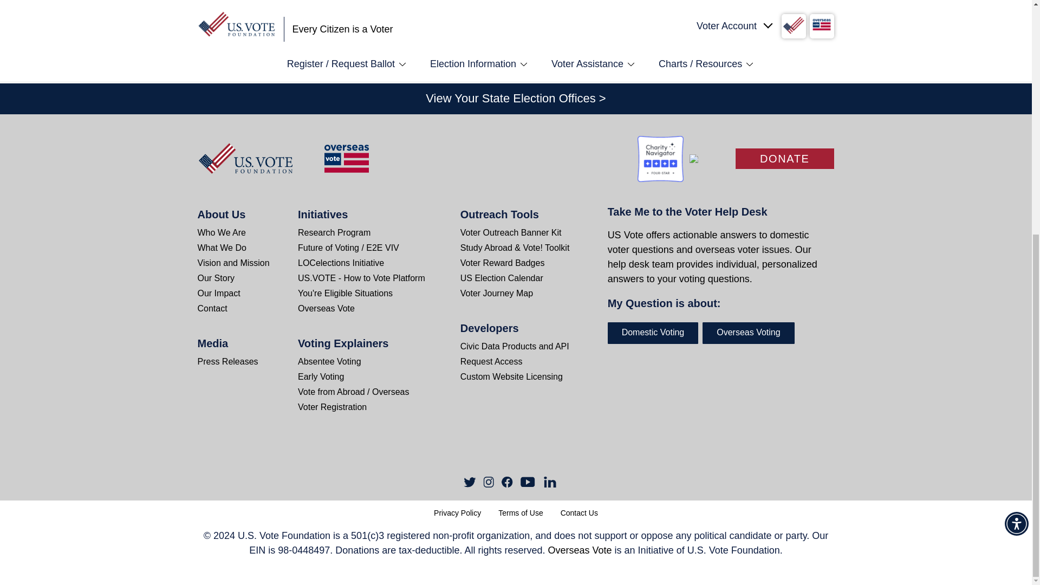 This screenshot has width=1040, height=585. Describe the element at coordinates (363, 362) in the screenshot. I see `A Discussion about Absentee Voting in the United States` at that location.